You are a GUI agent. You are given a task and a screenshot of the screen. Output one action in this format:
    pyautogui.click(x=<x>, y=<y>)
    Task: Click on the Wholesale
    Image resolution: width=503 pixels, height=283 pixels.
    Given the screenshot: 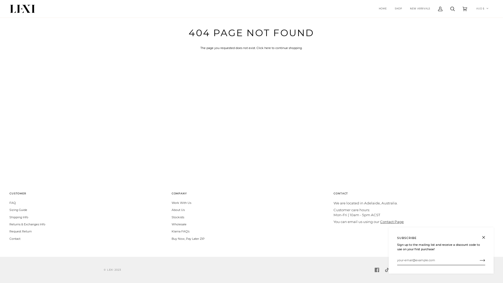 What is the action you would take?
    pyautogui.click(x=179, y=224)
    